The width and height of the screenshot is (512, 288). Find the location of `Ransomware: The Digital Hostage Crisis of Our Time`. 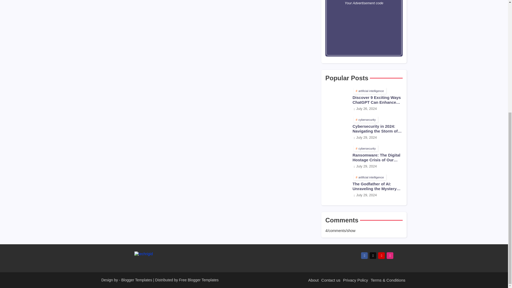

Ransomware: The Digital Hostage Crisis of Our Time is located at coordinates (378, 158).